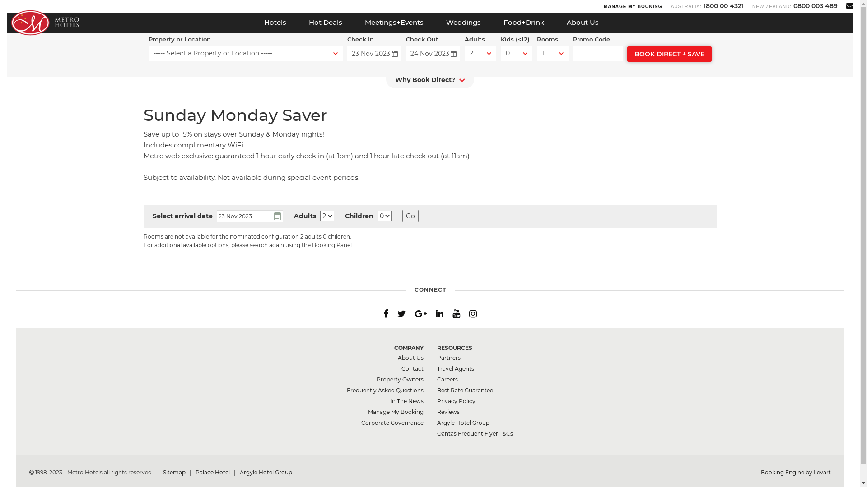 This screenshot has height=487, width=867. Describe the element at coordinates (396, 412) in the screenshot. I see `Manage My Booking` at that location.